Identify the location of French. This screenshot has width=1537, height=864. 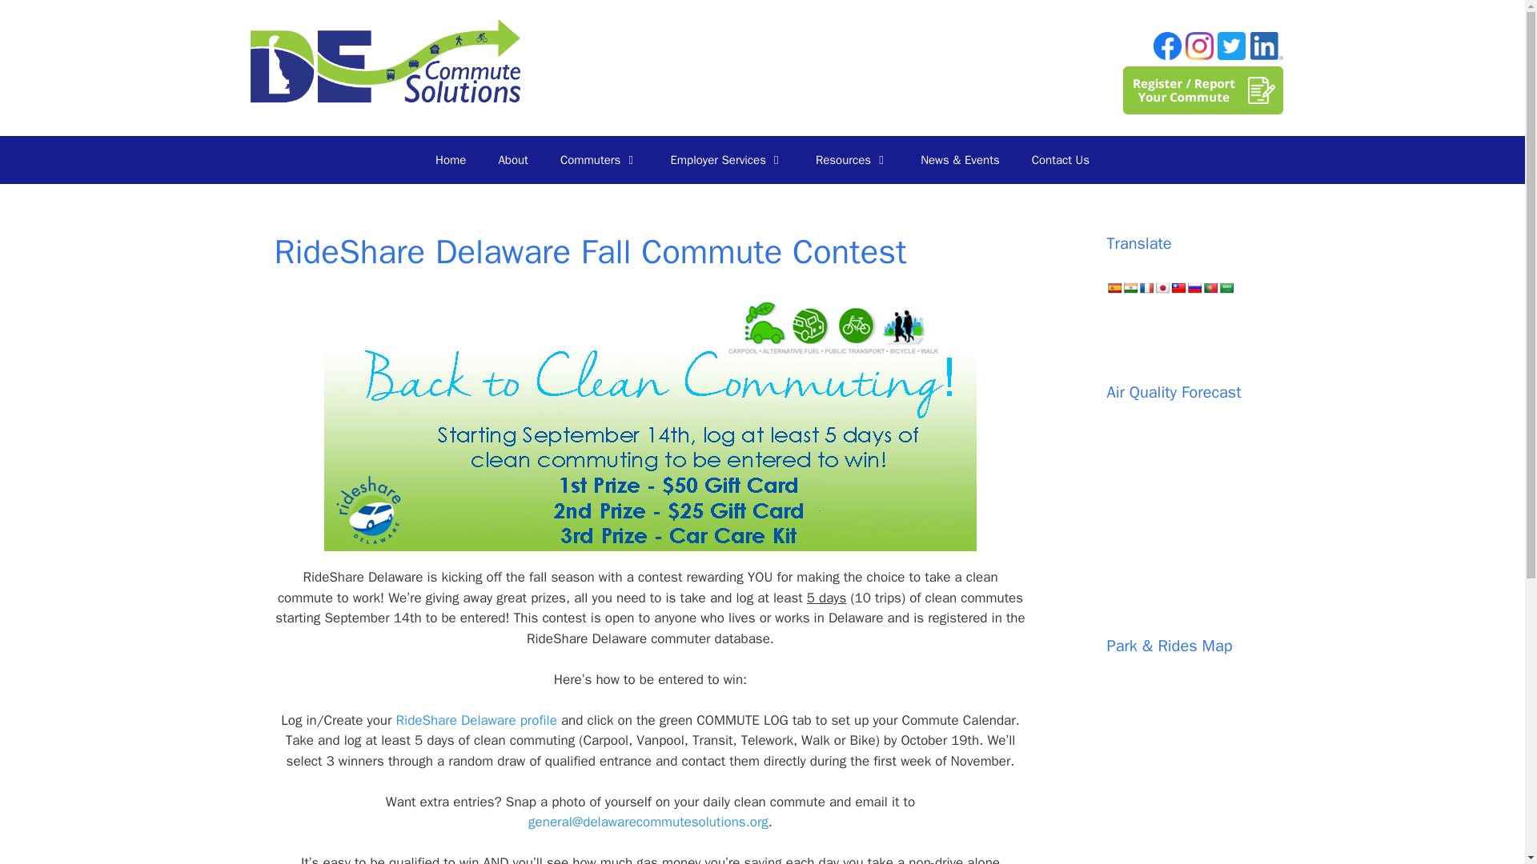
(1146, 288).